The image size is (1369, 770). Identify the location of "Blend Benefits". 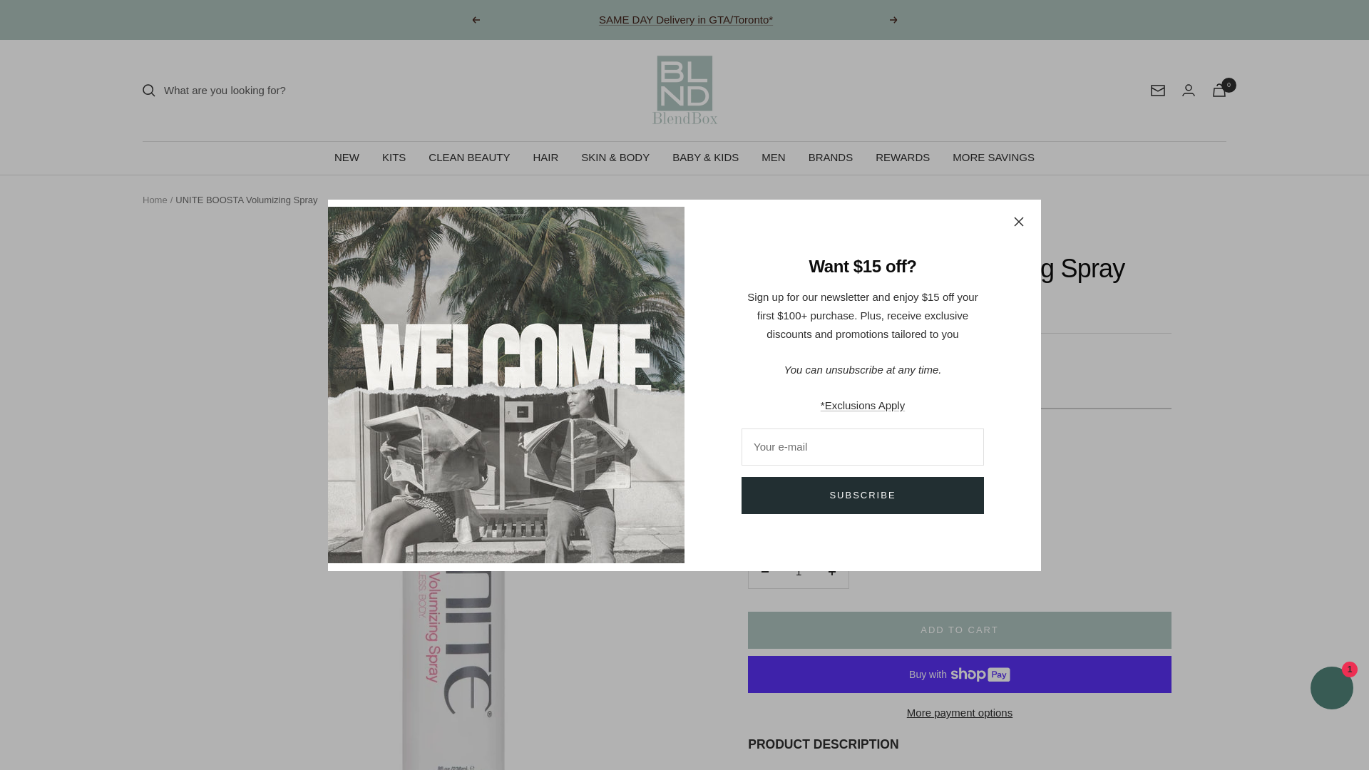
(841, 391).